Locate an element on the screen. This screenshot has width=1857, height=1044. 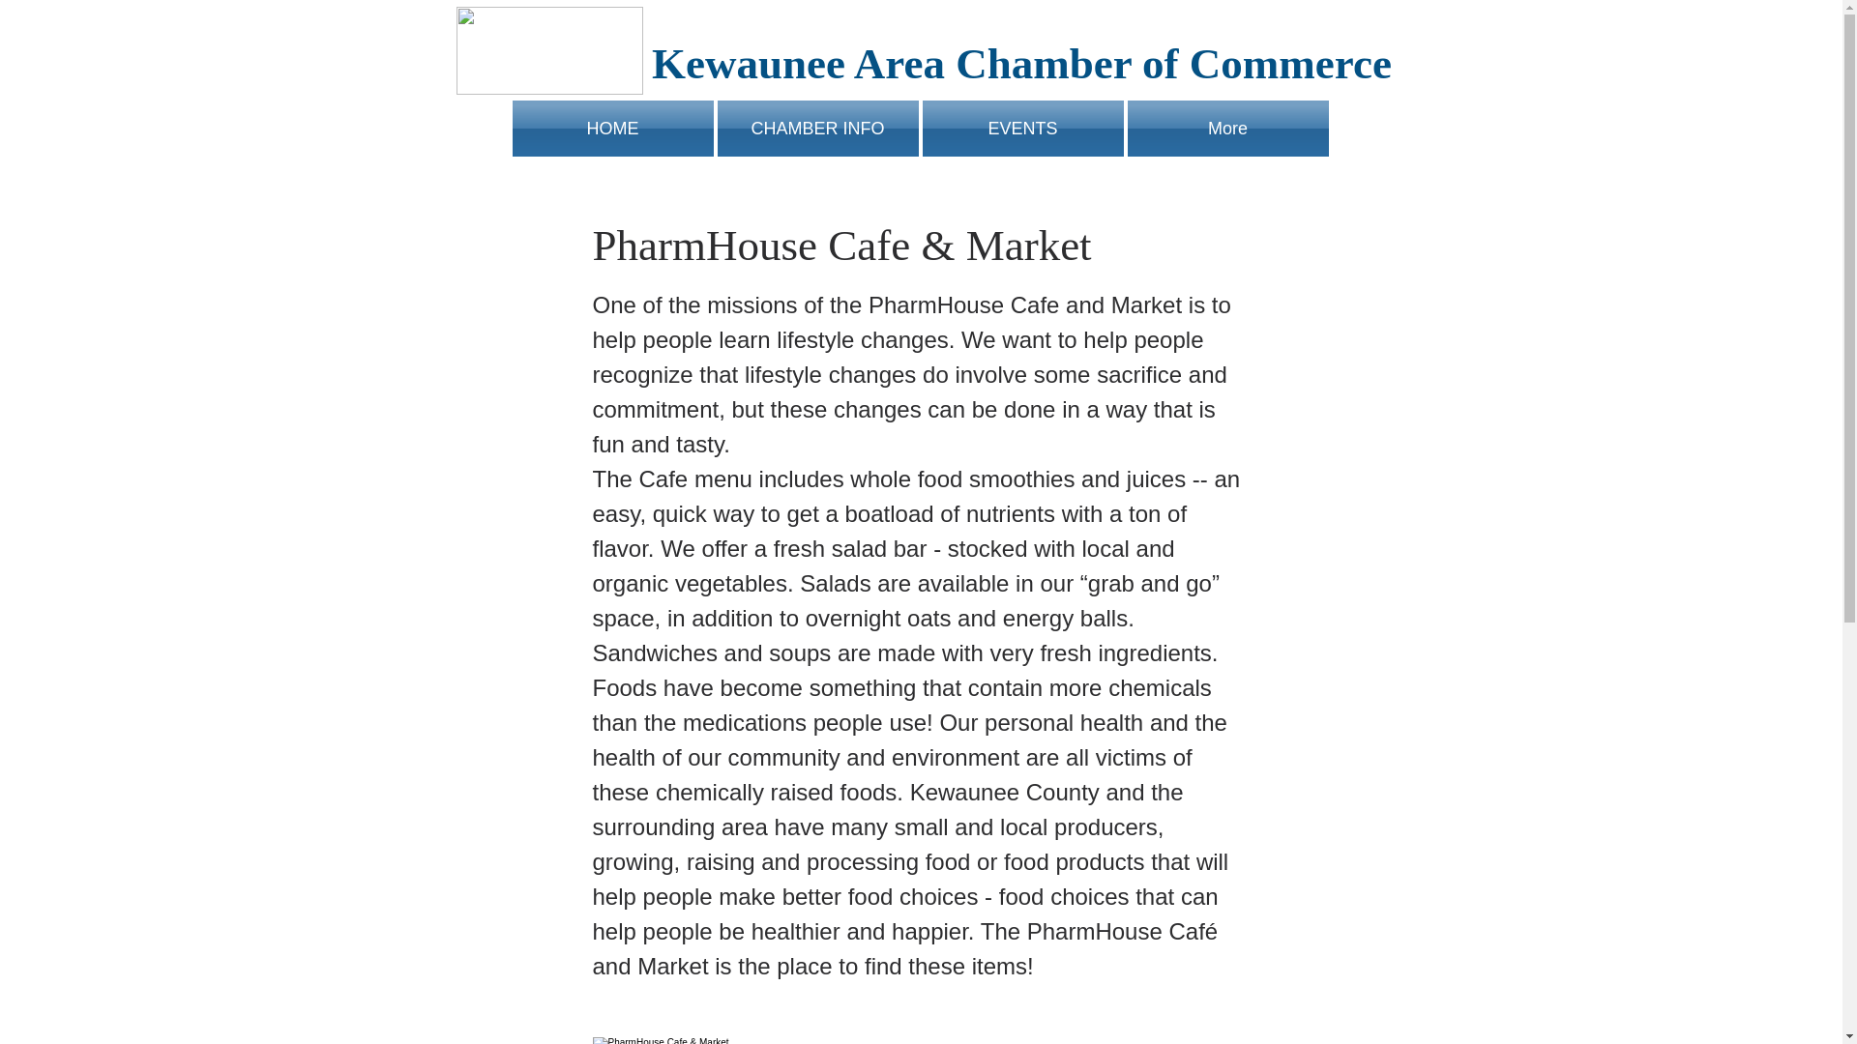
VISITOR INFO is located at coordinates (1076, 128).